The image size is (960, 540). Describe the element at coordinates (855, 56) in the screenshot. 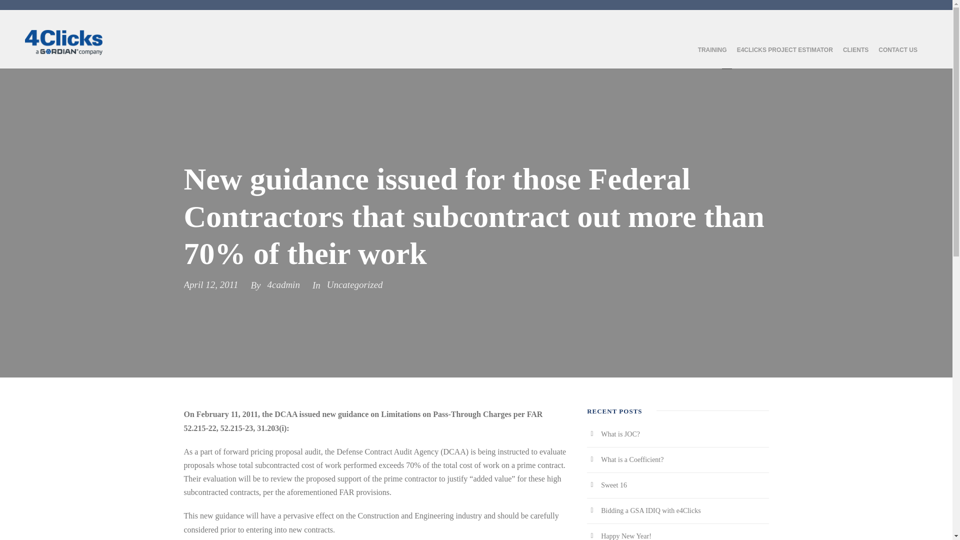

I see `CLIENTS` at that location.